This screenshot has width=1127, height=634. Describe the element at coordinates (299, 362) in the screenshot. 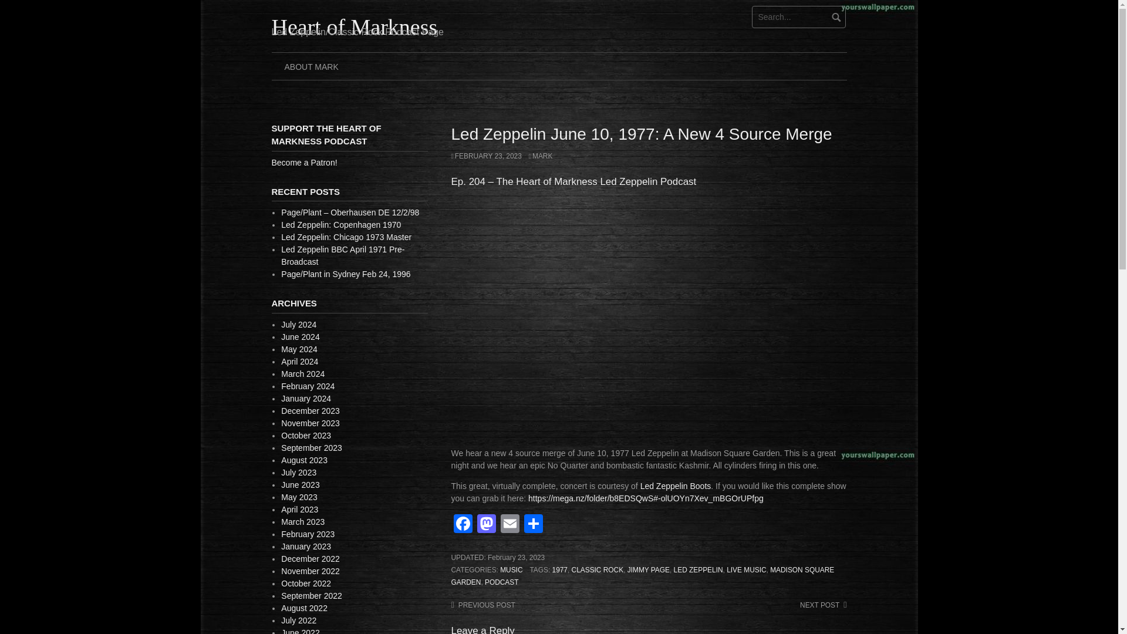

I see `April 2024` at that location.